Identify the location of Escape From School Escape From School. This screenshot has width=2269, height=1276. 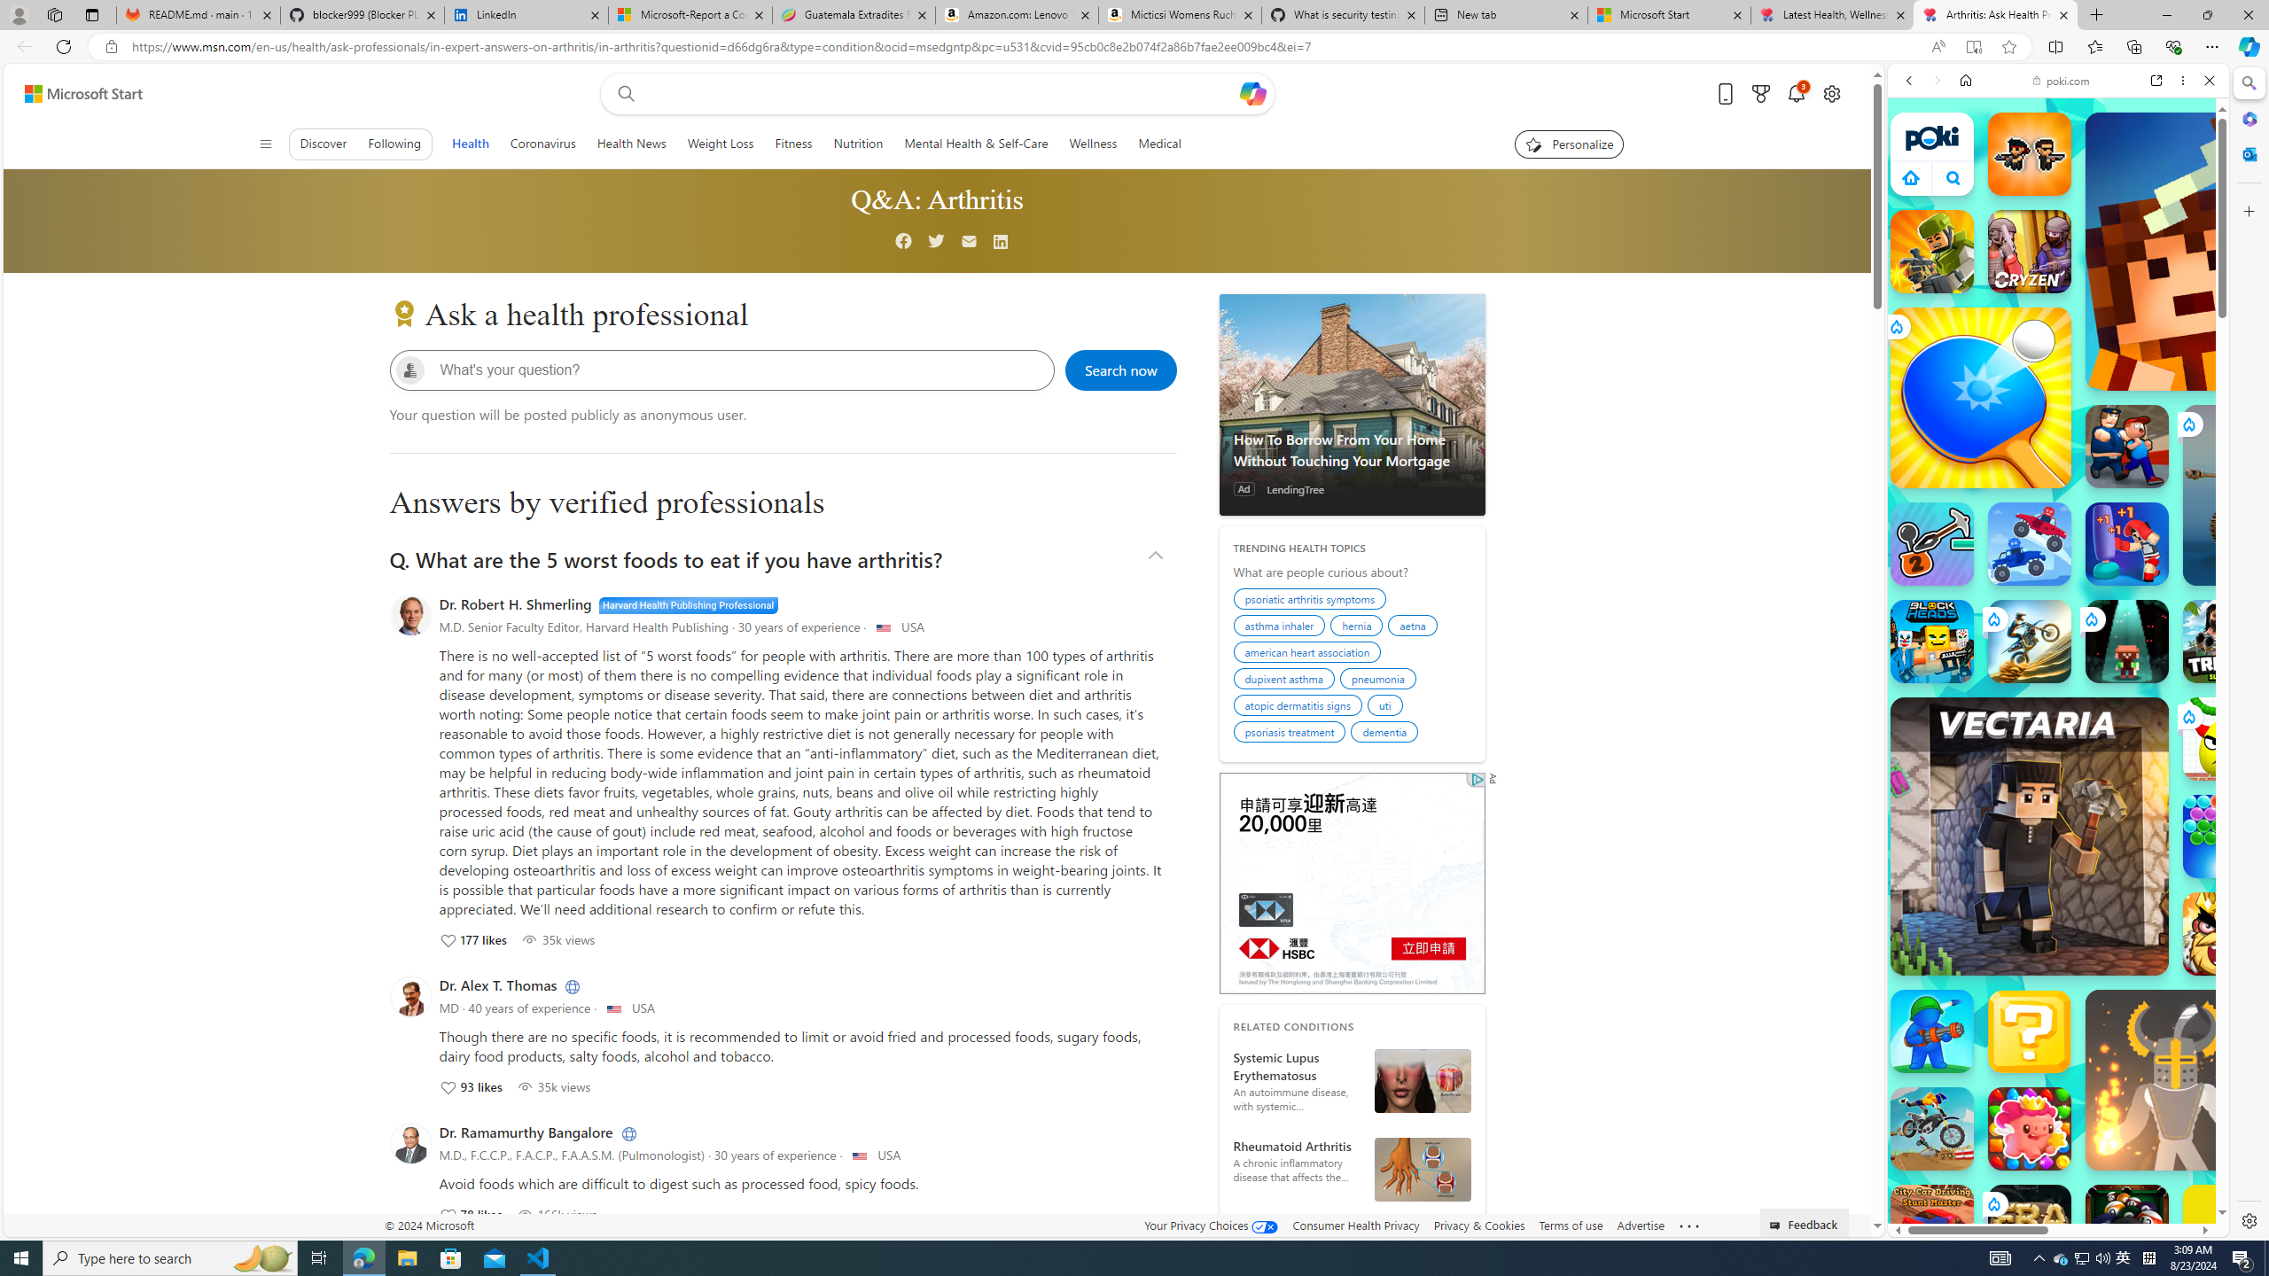
(2127, 447).